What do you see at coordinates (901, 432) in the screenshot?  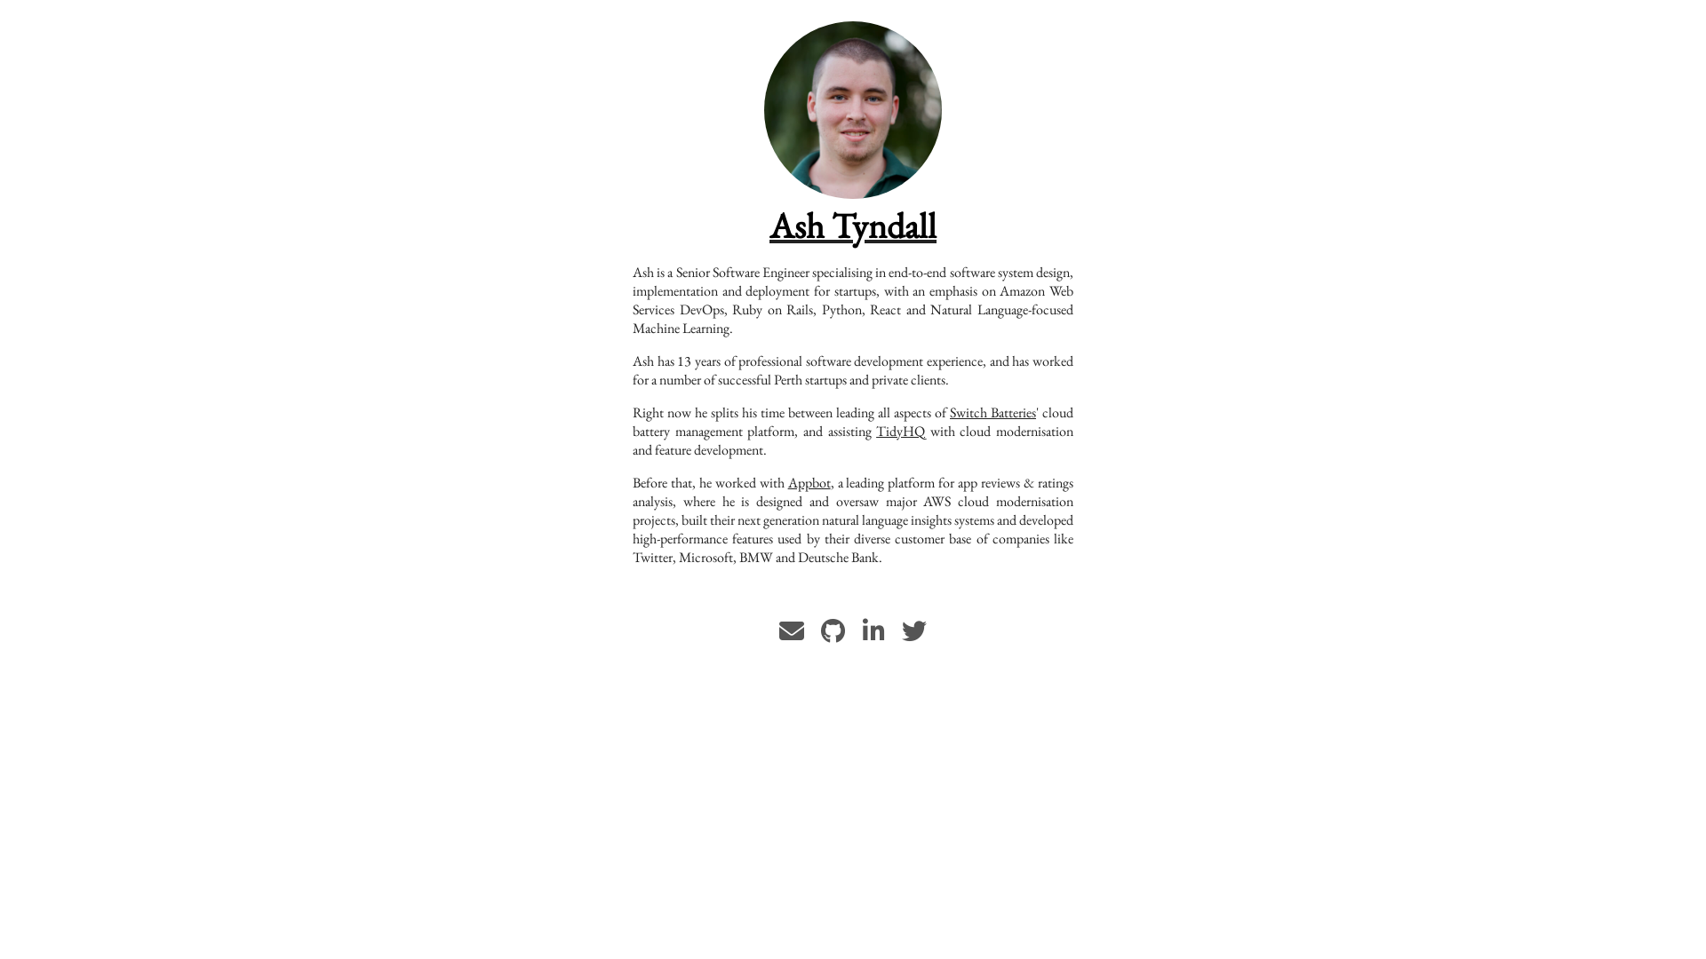 I see `TidyHQ` at bounding box center [901, 432].